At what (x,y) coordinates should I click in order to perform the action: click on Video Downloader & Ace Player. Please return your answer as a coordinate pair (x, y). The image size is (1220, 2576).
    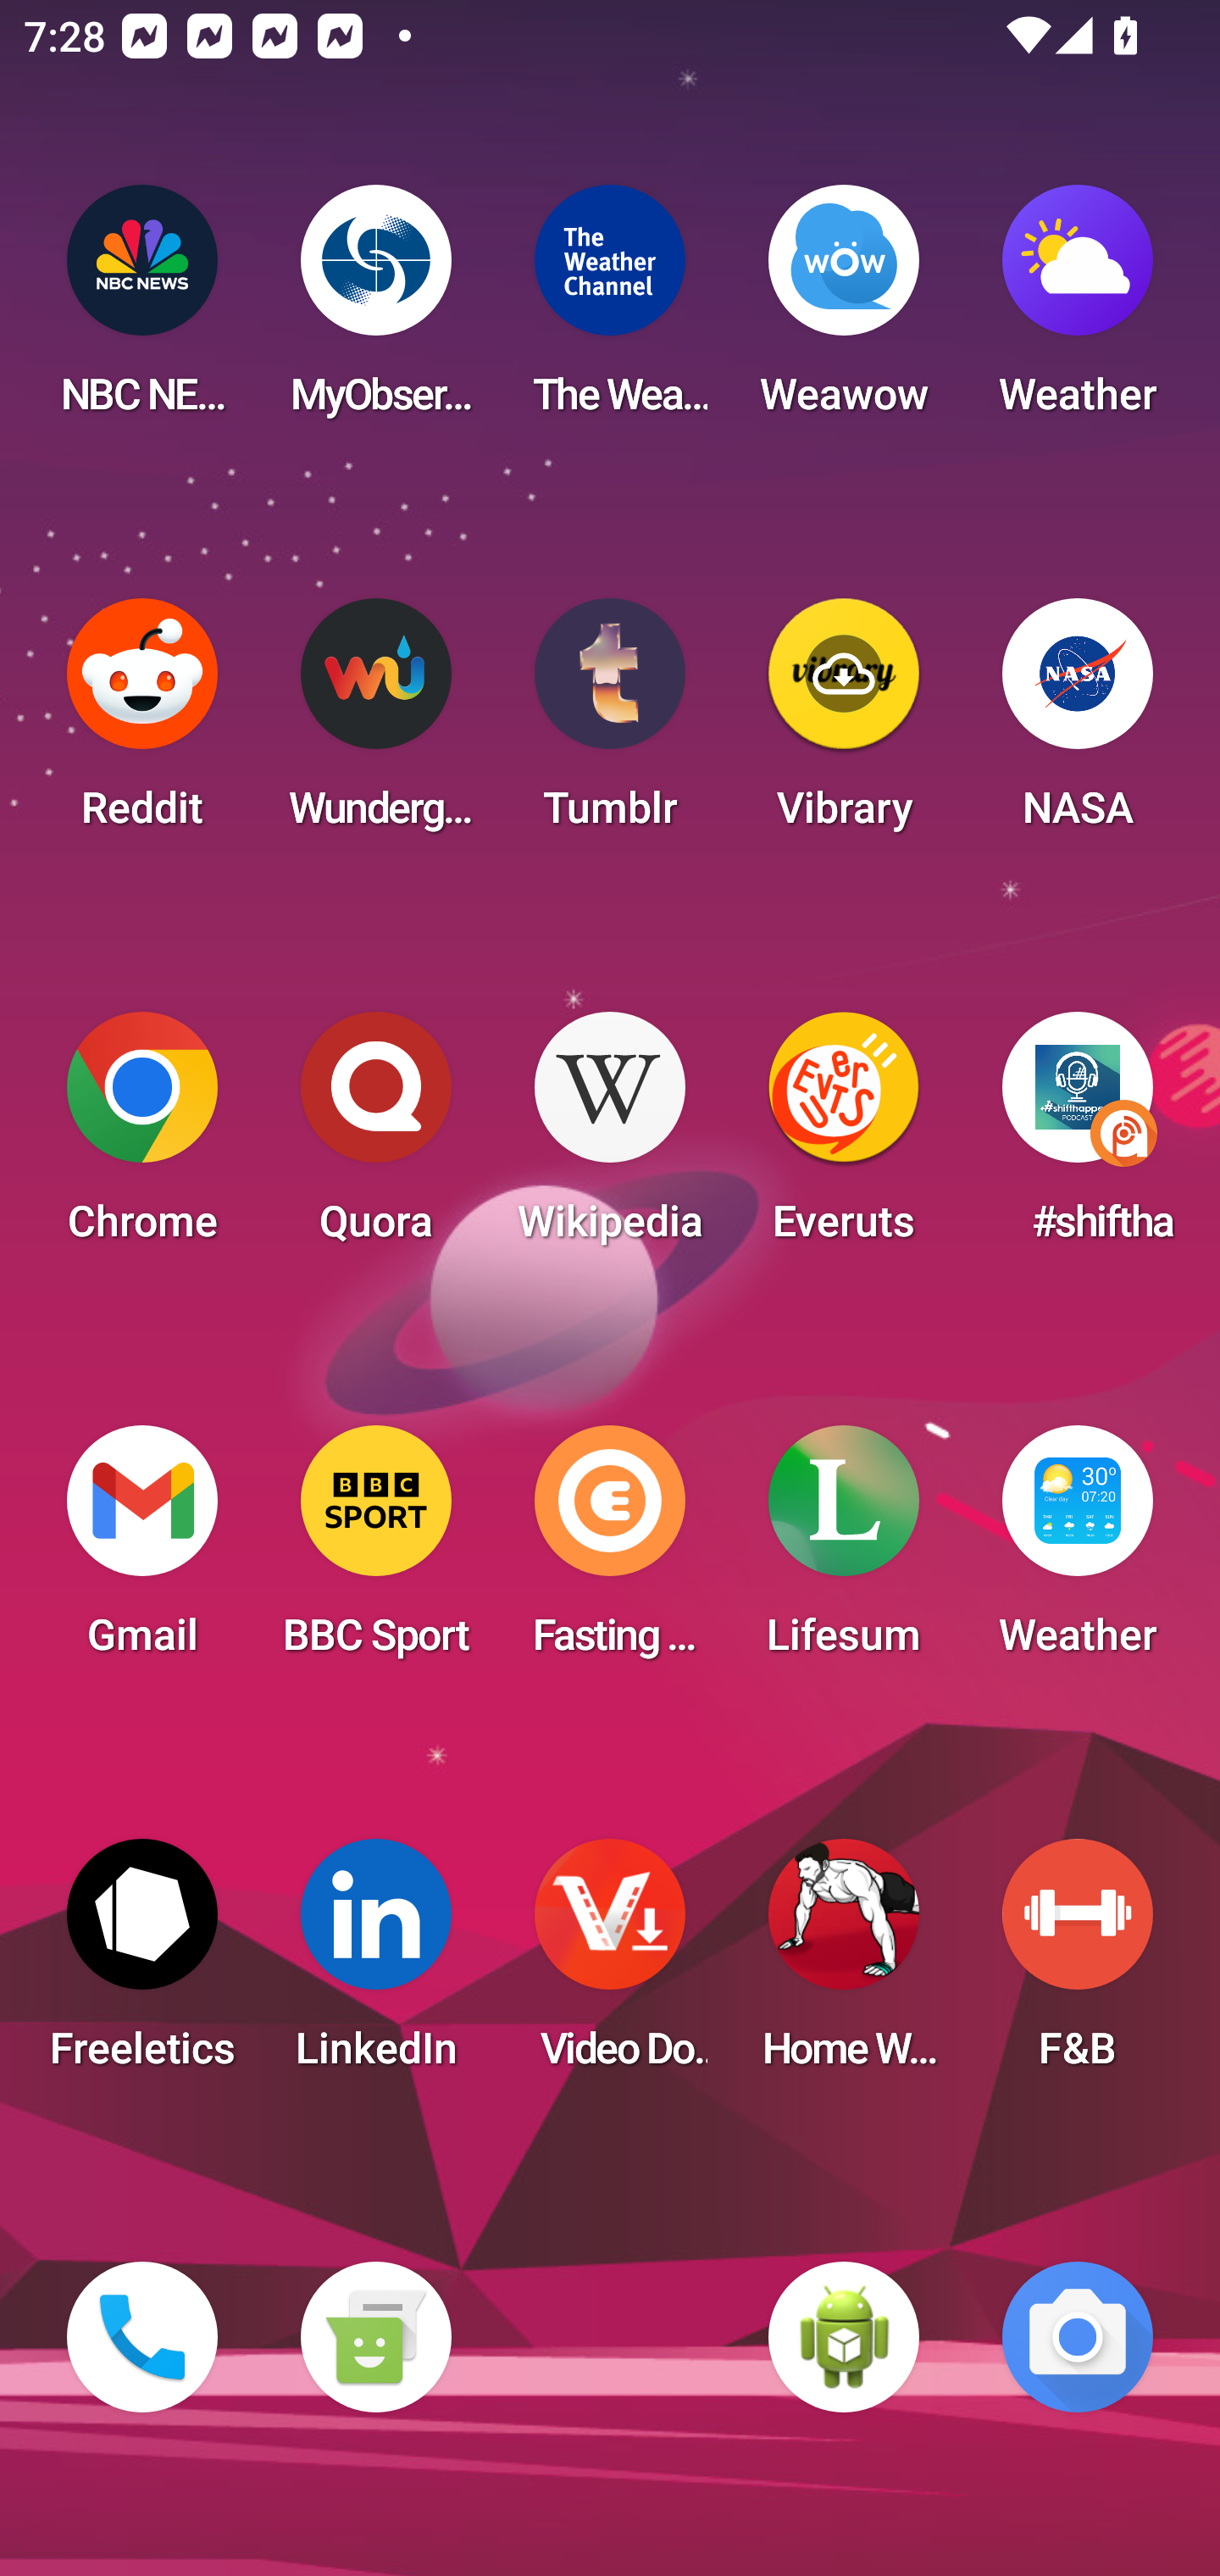
    Looking at the image, I should click on (610, 1964).